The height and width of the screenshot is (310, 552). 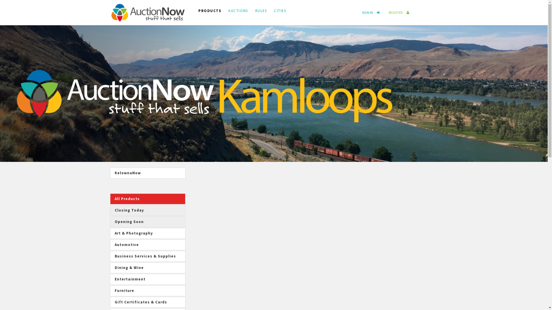 I want to click on KelownaNow, so click(x=148, y=173).